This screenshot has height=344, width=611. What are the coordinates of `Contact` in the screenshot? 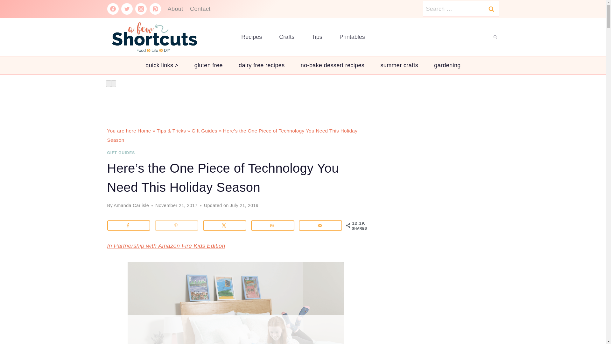 It's located at (200, 9).